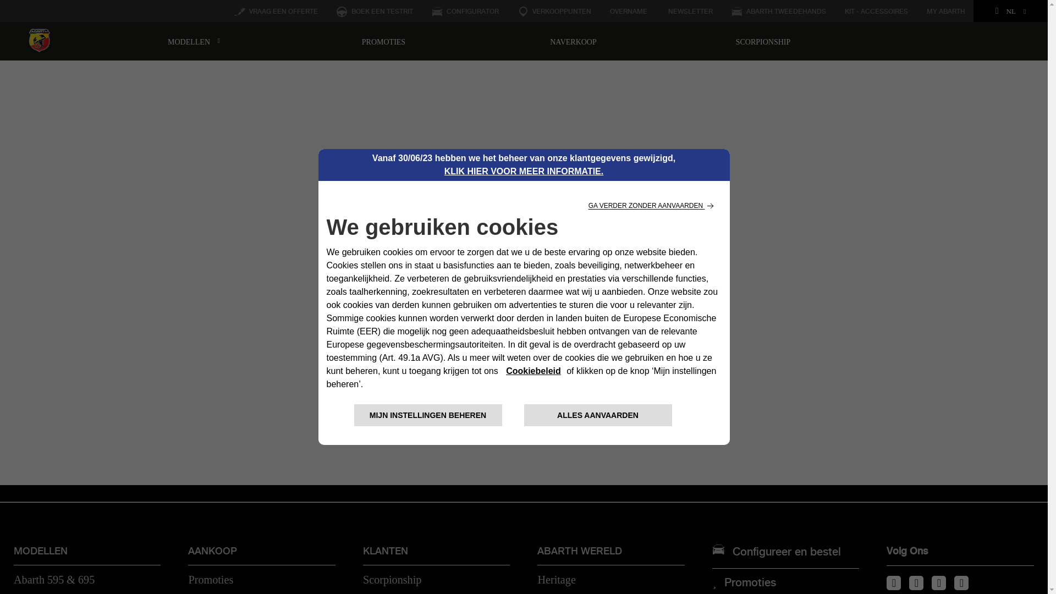  I want to click on BOEK EEN TESTRIT, so click(375, 12).